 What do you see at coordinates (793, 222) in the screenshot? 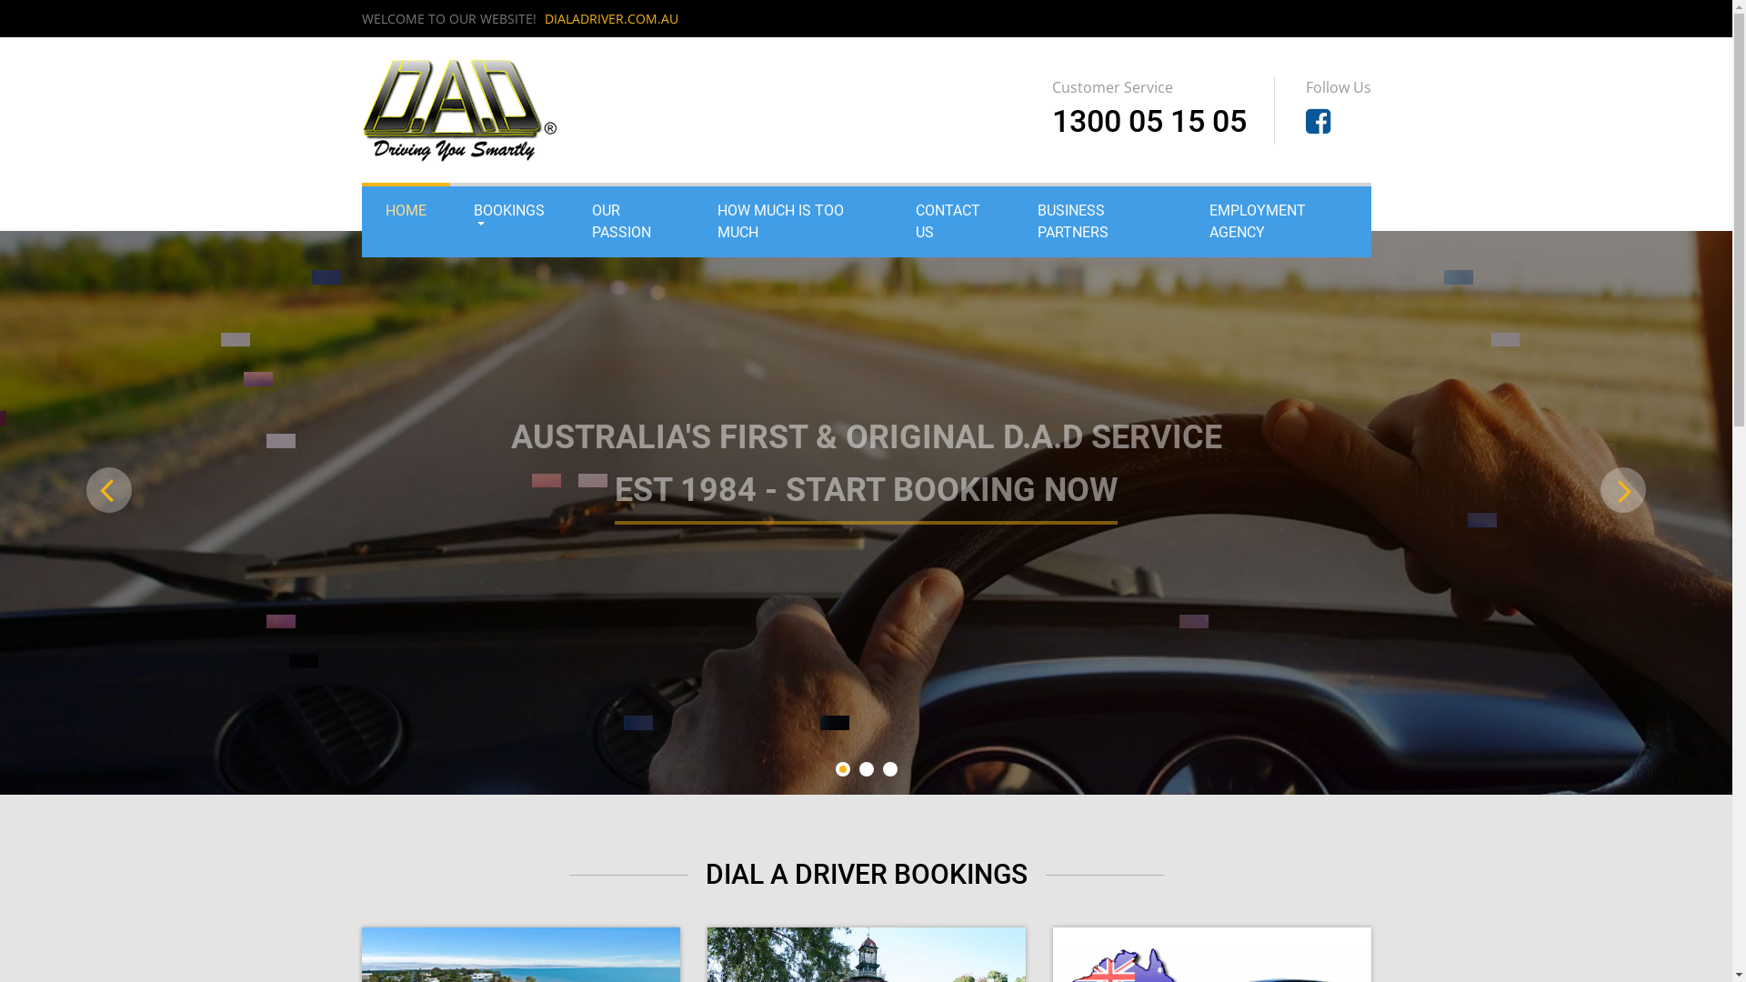
I see `HOW MUCH IS TOO MUCH` at bounding box center [793, 222].